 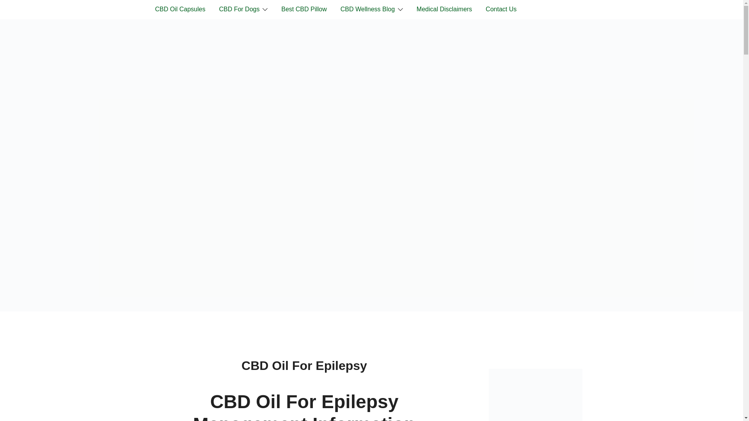 What do you see at coordinates (367, 9) in the screenshot?
I see `CBD Wellness Blog` at bounding box center [367, 9].